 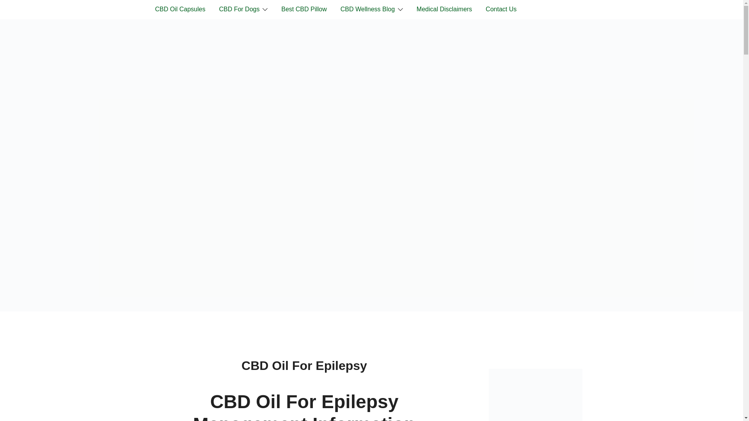 What do you see at coordinates (367, 9) in the screenshot?
I see `CBD Wellness Blog` at bounding box center [367, 9].